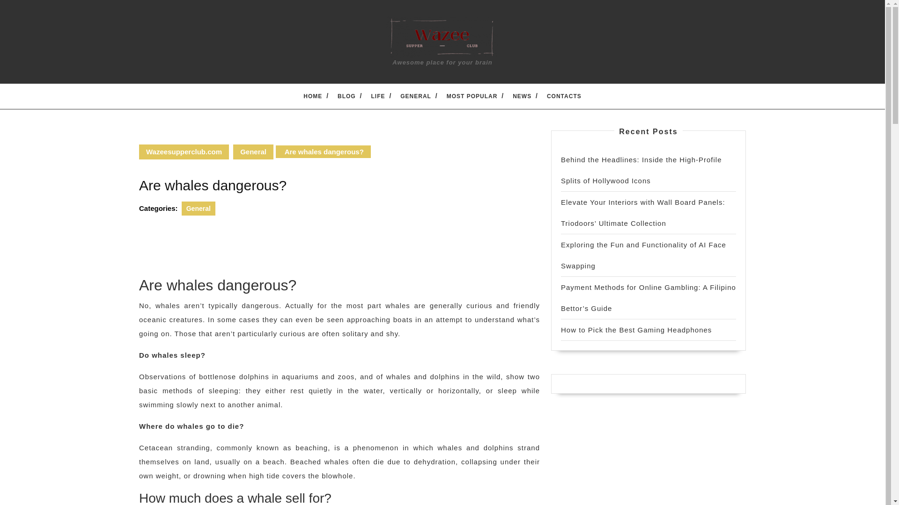  What do you see at coordinates (253, 151) in the screenshot?
I see `General` at bounding box center [253, 151].